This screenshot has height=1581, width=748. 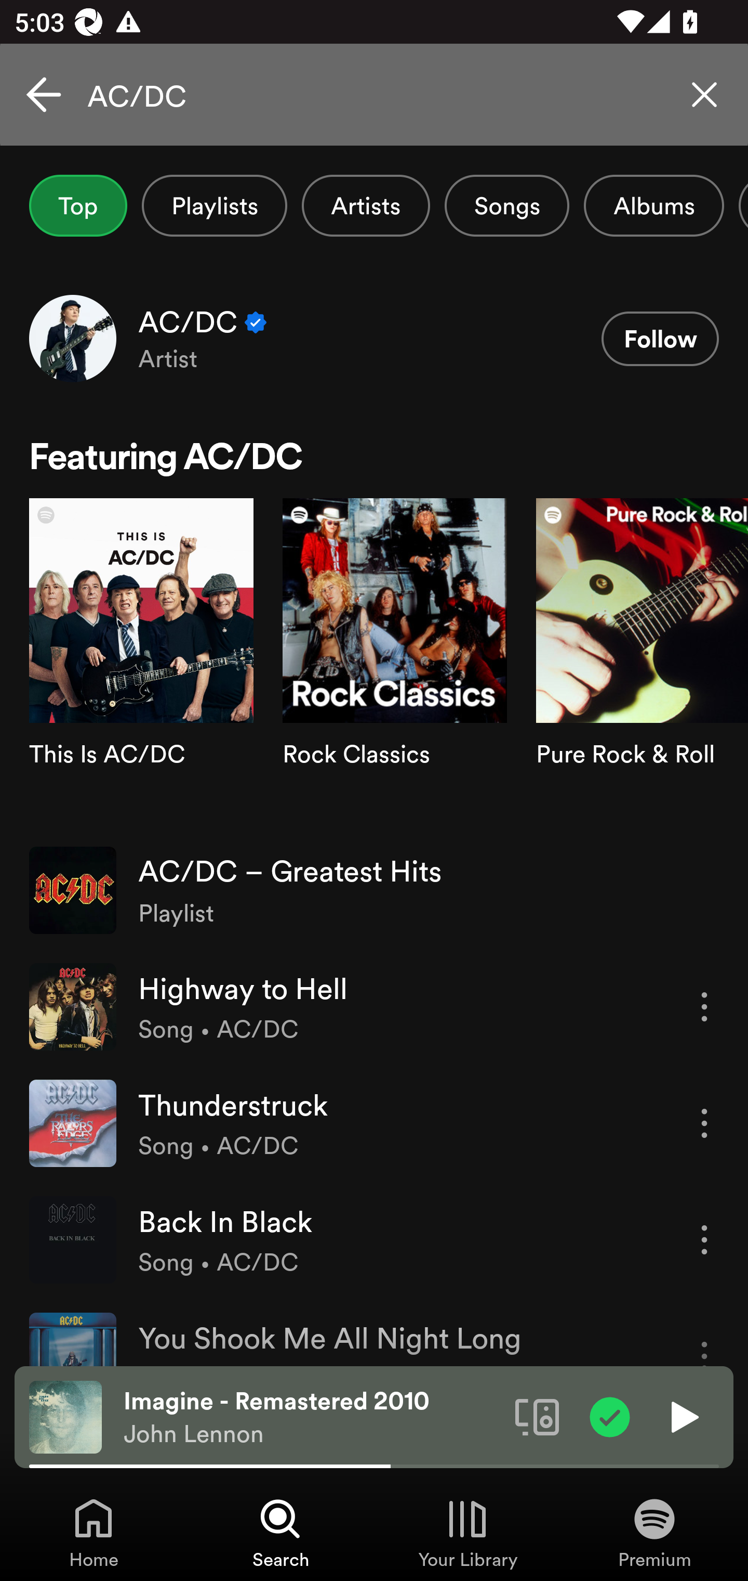 What do you see at coordinates (642, 665) in the screenshot?
I see `Search card image Pure Rock & Roll` at bounding box center [642, 665].